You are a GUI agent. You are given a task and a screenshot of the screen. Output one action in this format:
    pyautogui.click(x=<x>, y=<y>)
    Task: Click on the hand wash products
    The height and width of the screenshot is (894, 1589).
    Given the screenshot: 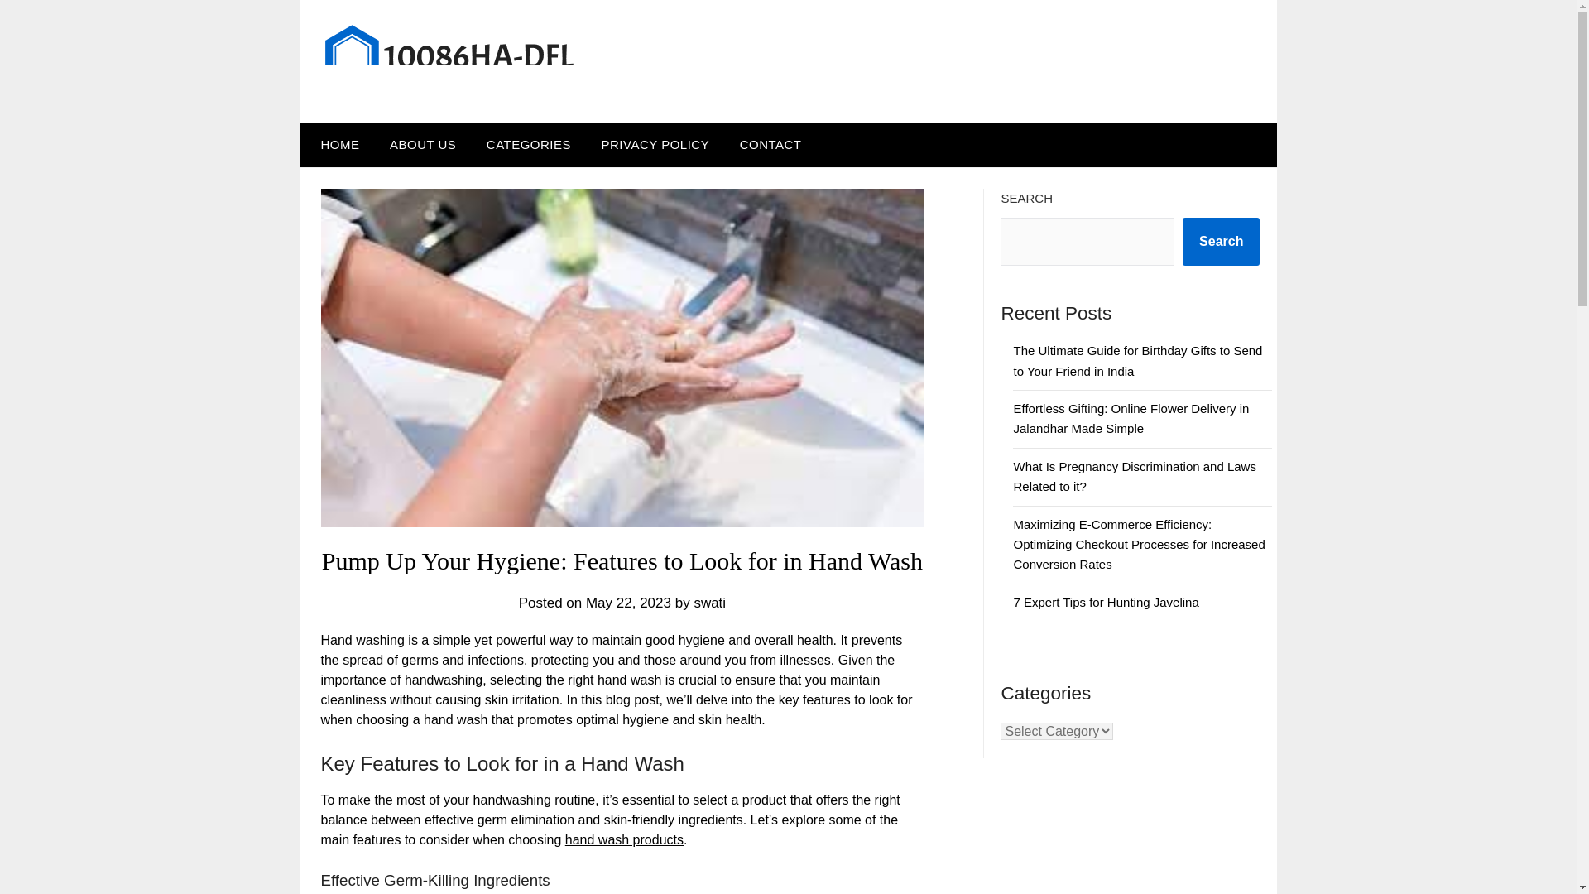 What is the action you would take?
    pyautogui.click(x=624, y=839)
    